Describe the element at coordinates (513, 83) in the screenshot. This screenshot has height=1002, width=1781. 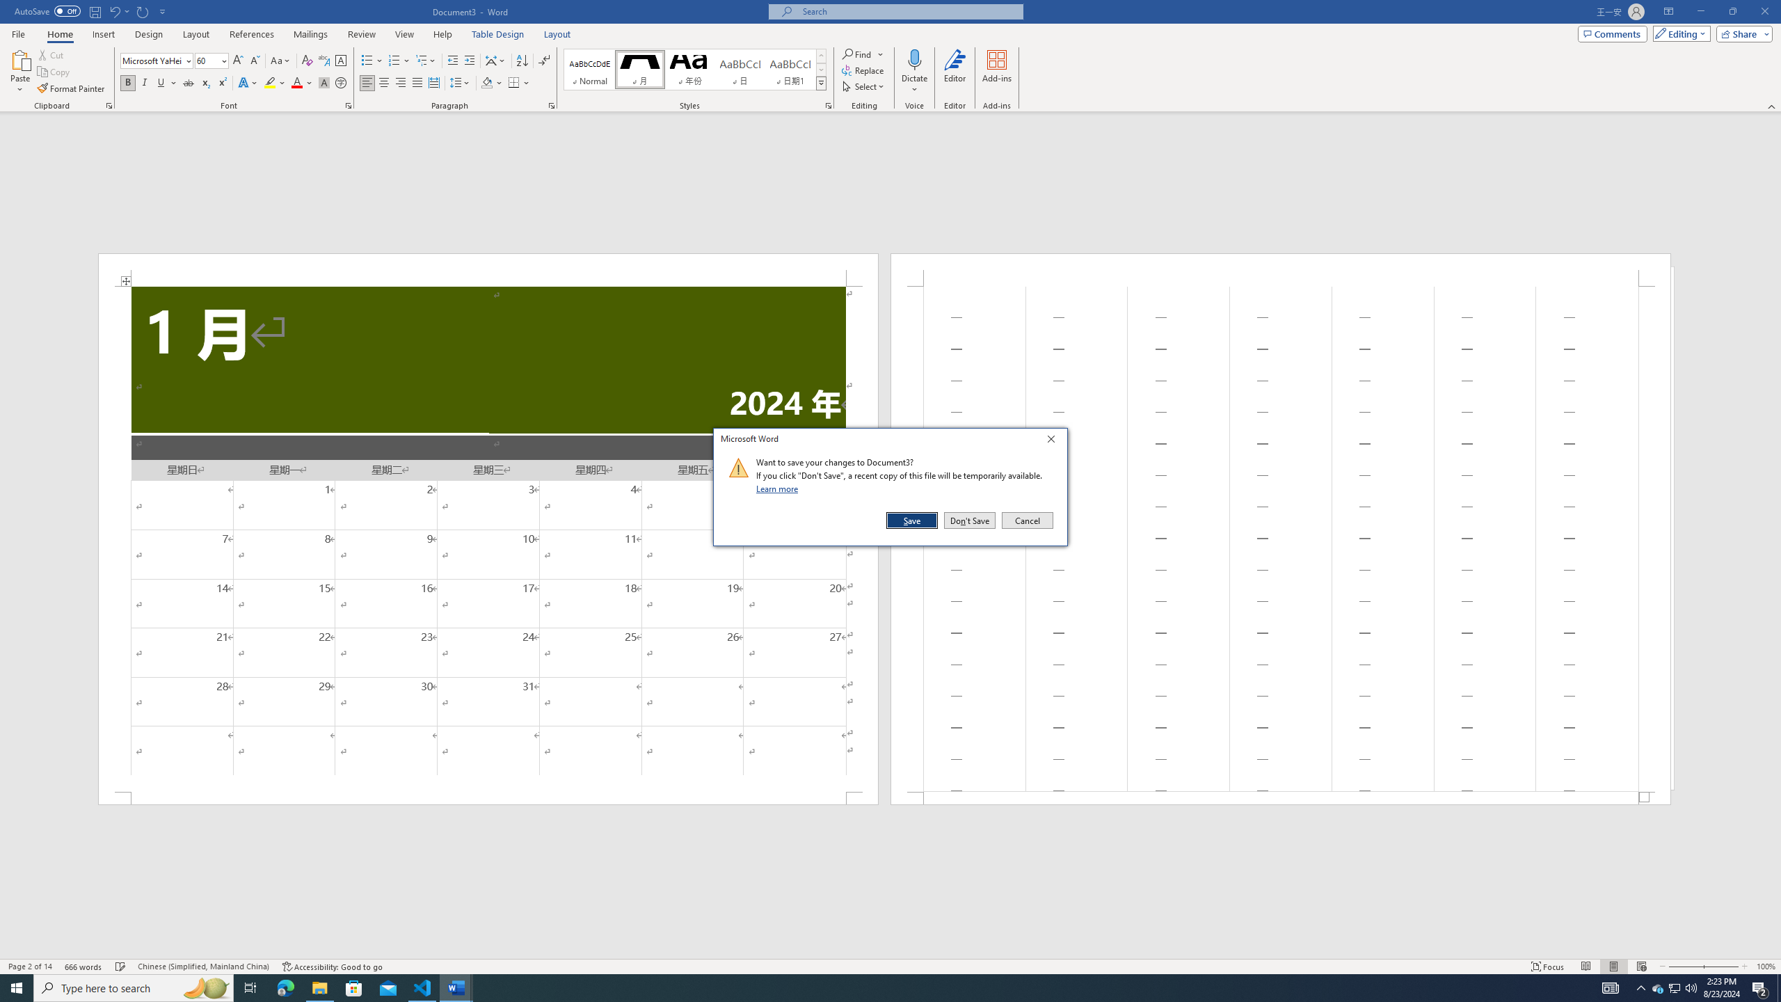
I see `Search highlights icon opens search home window` at that location.